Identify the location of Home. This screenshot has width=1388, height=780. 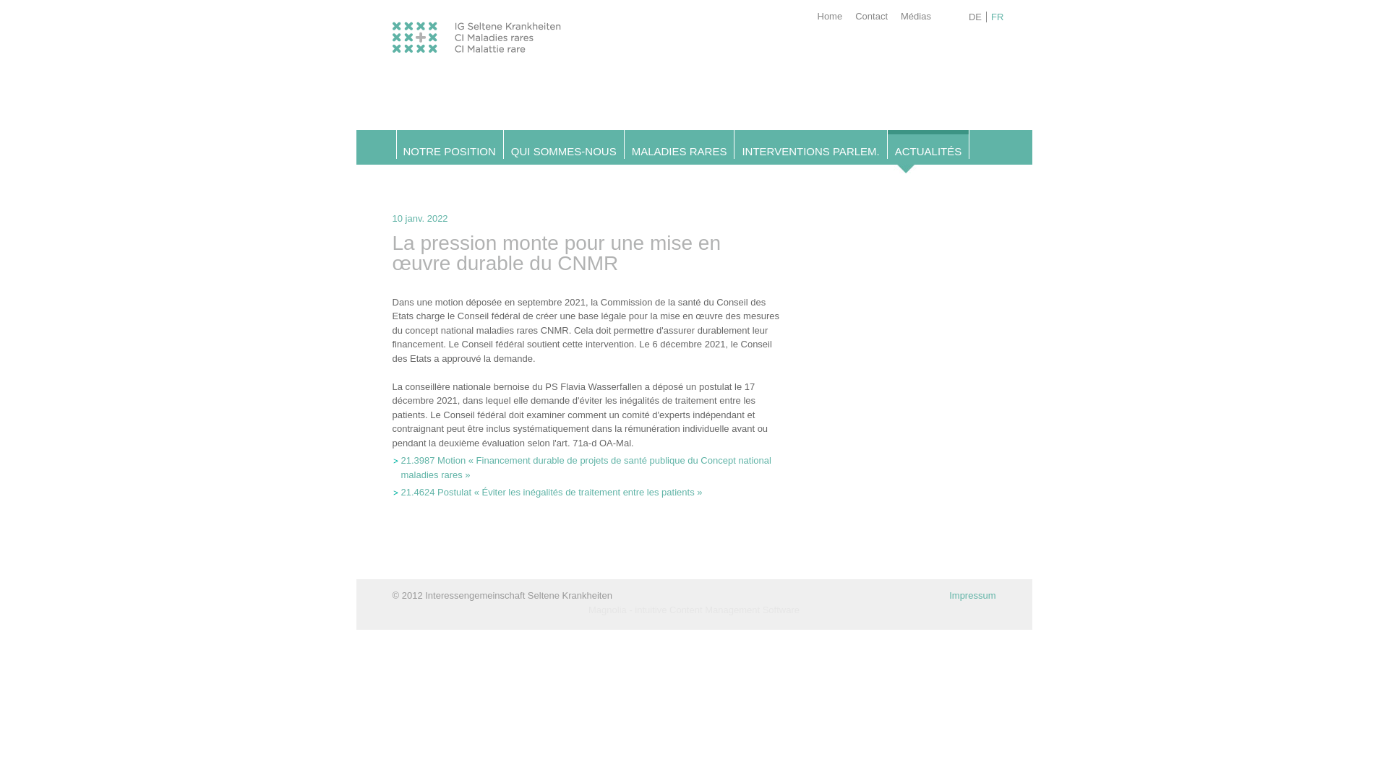
(830, 14).